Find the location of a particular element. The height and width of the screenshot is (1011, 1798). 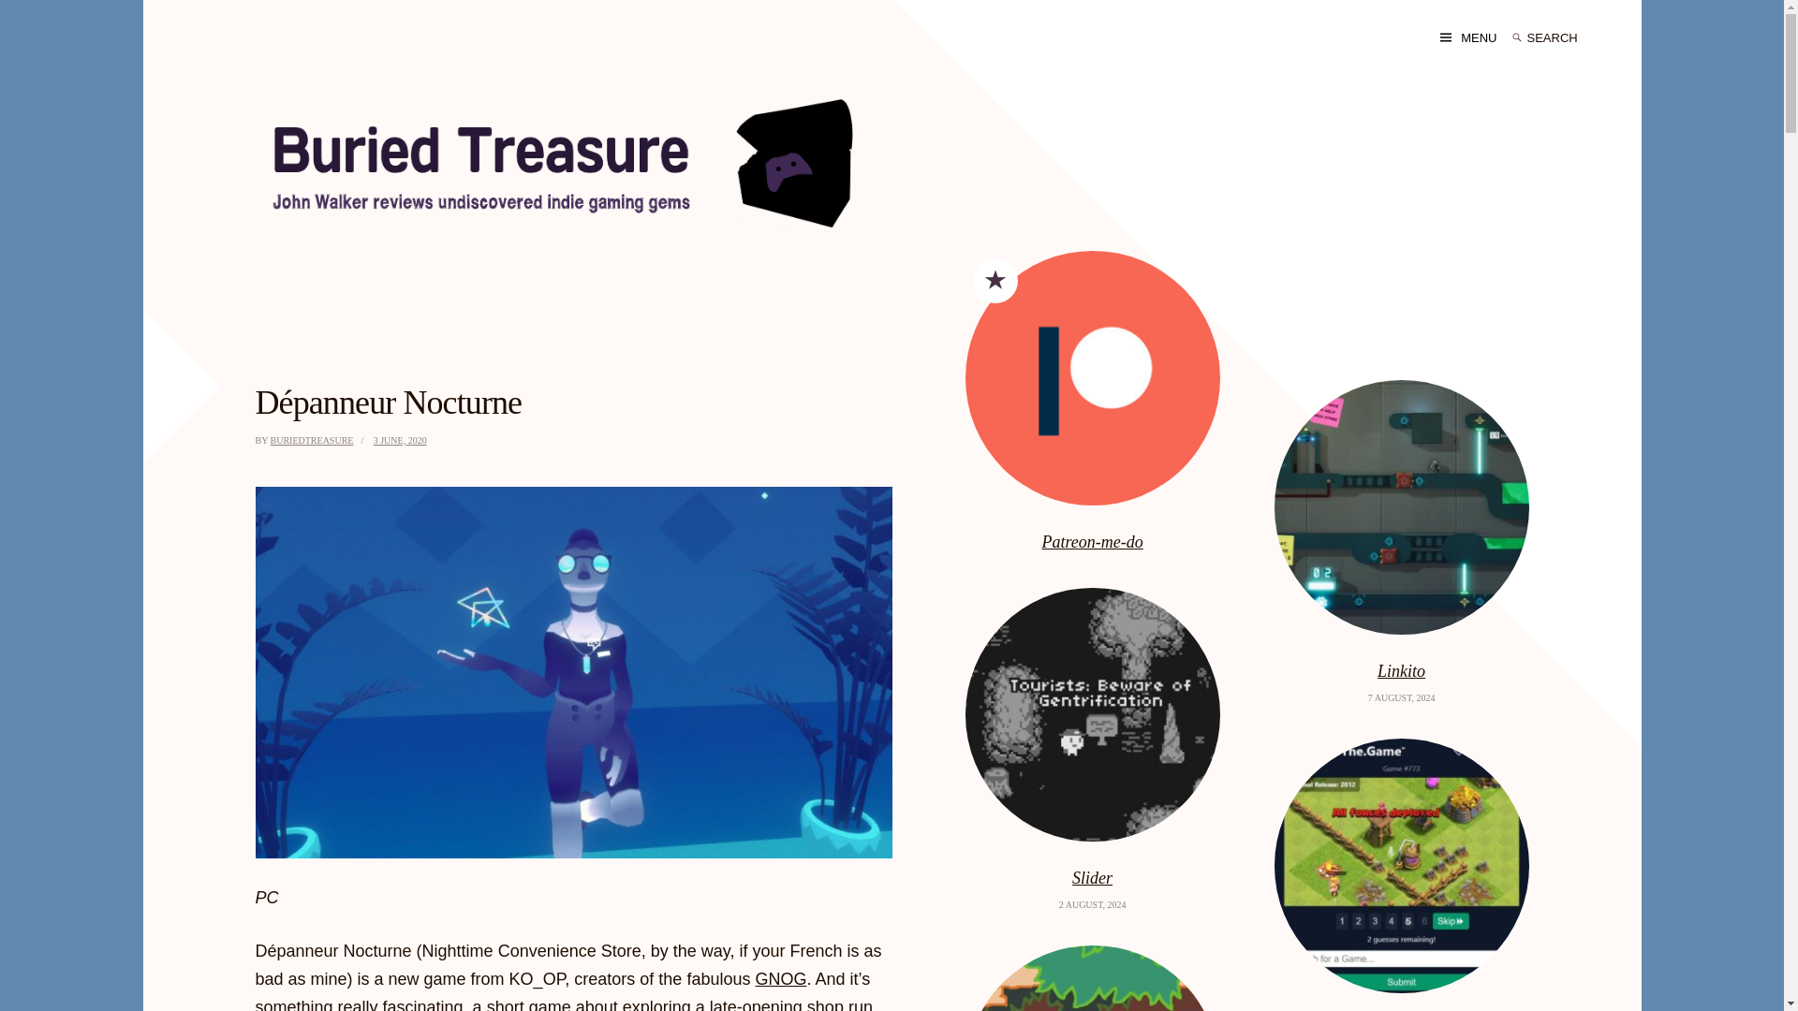

Search for: is located at coordinates (1565, 37).